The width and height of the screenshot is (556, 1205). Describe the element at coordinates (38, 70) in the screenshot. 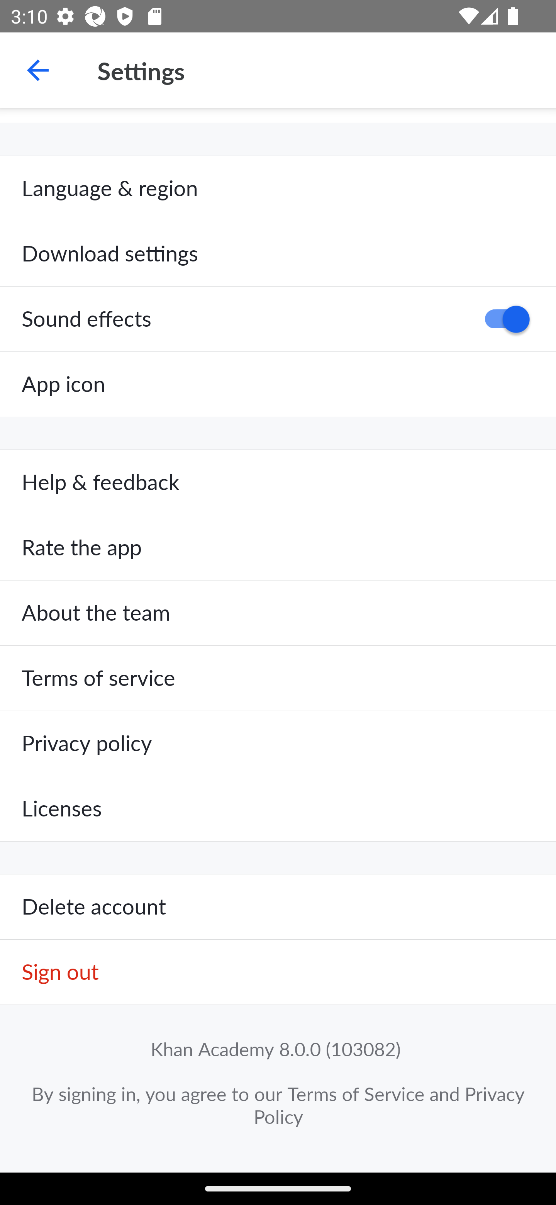

I see `Navigate up` at that location.